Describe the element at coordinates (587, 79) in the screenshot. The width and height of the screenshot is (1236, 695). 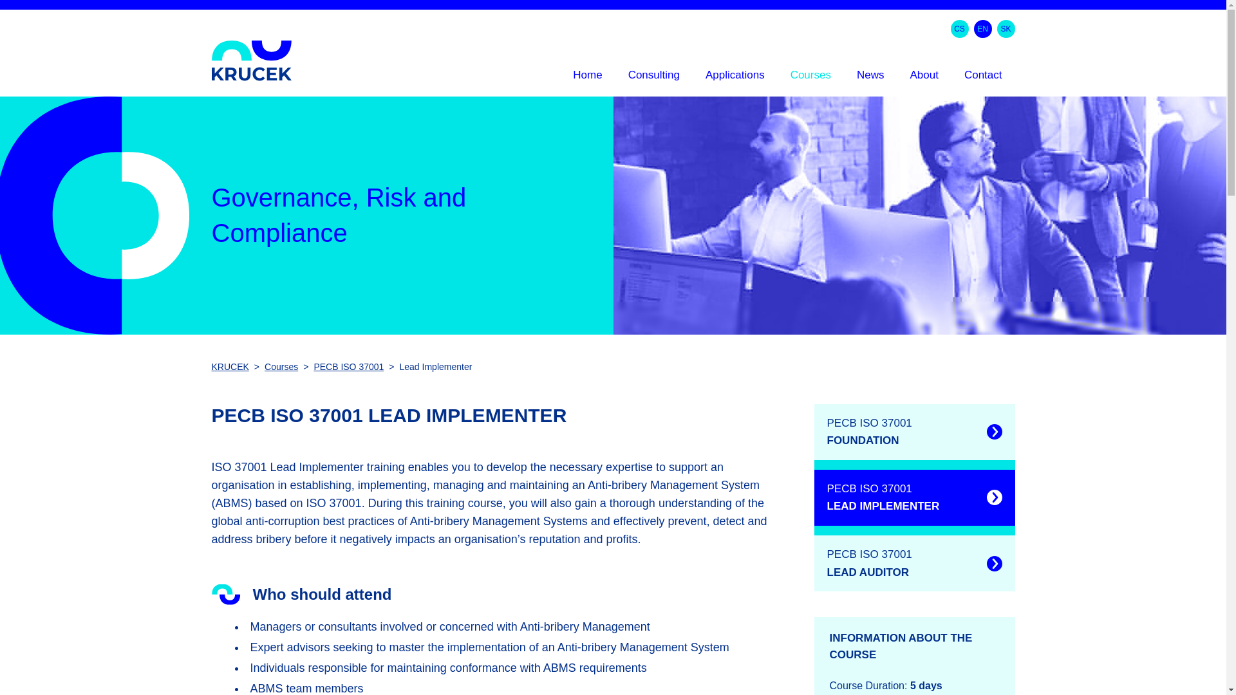
I see `Home` at that location.